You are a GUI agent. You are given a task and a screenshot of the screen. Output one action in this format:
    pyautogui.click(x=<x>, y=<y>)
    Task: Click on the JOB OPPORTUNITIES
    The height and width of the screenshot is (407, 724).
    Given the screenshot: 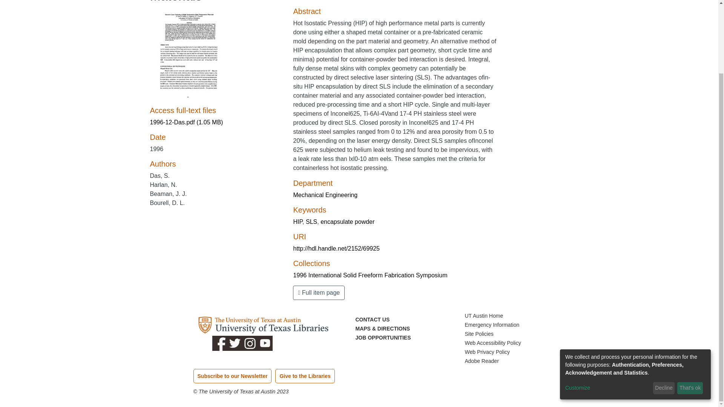 What is the action you would take?
    pyautogui.click(x=383, y=337)
    